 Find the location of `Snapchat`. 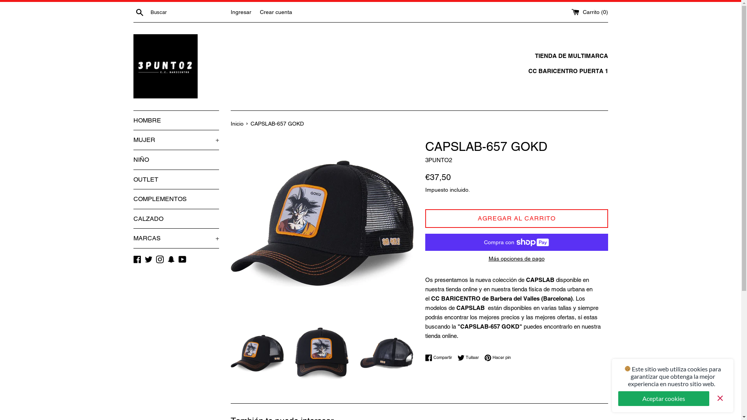

Snapchat is located at coordinates (171, 259).